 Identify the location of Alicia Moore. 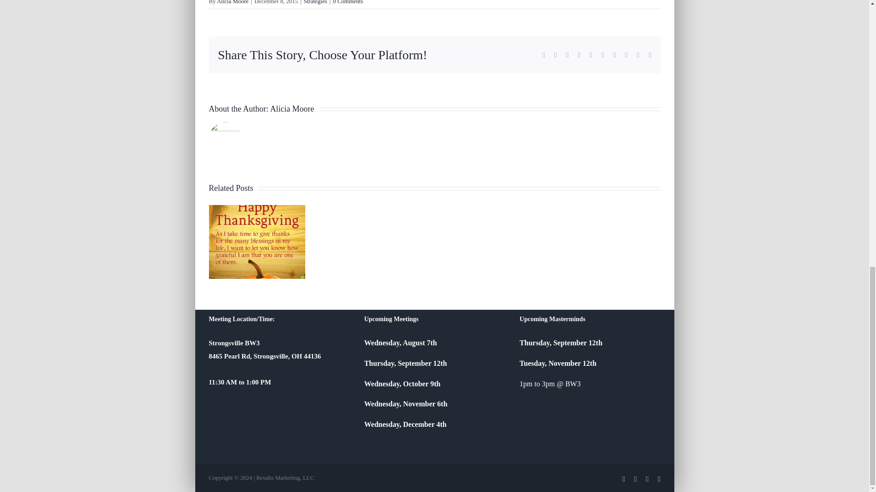
(292, 108).